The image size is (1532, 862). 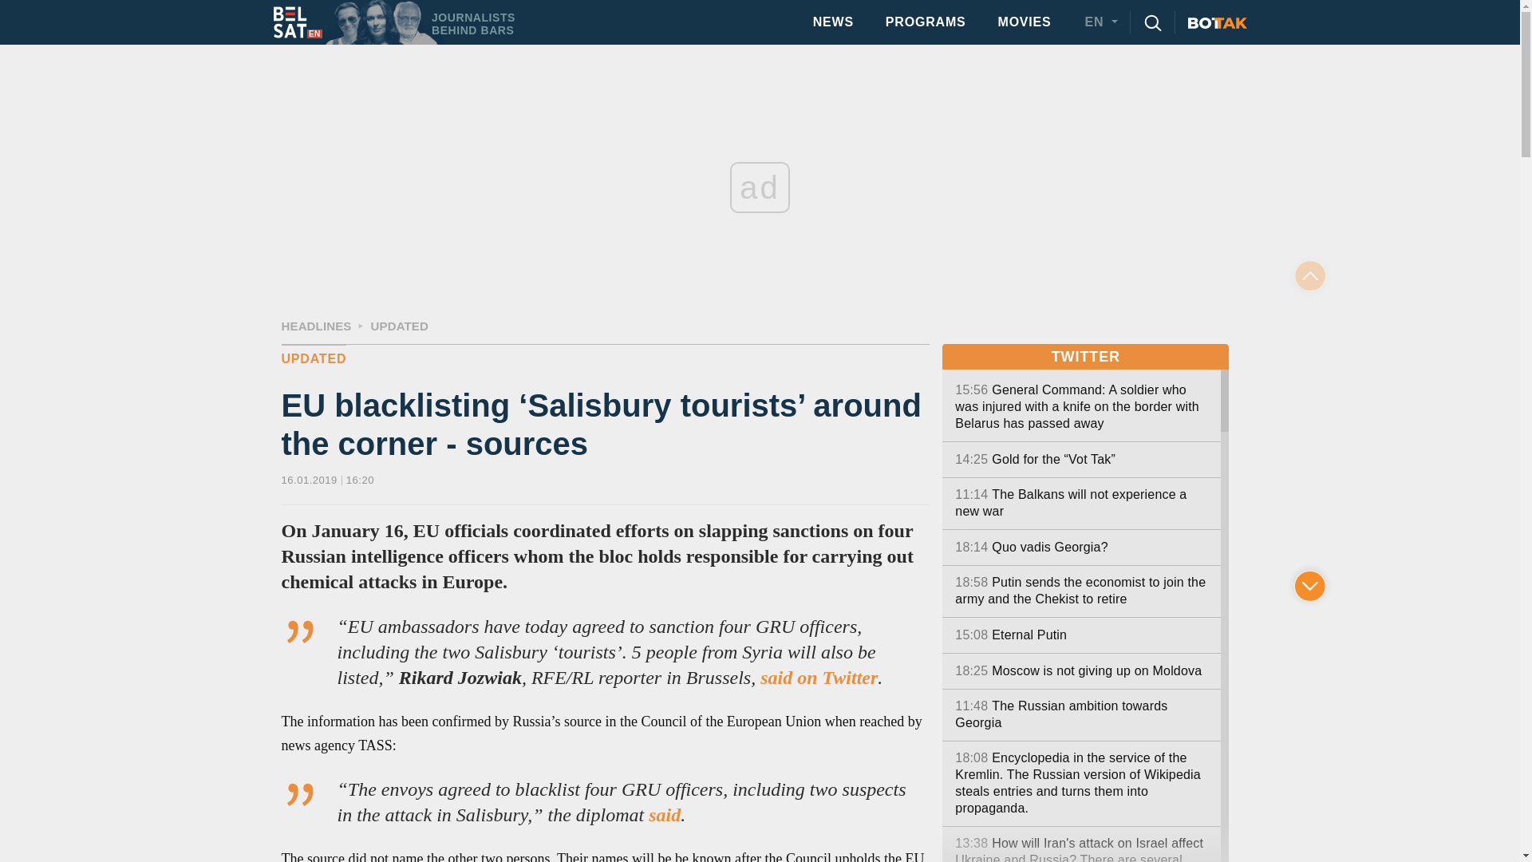 What do you see at coordinates (380, 22) in the screenshot?
I see `said on Twitter` at bounding box center [380, 22].